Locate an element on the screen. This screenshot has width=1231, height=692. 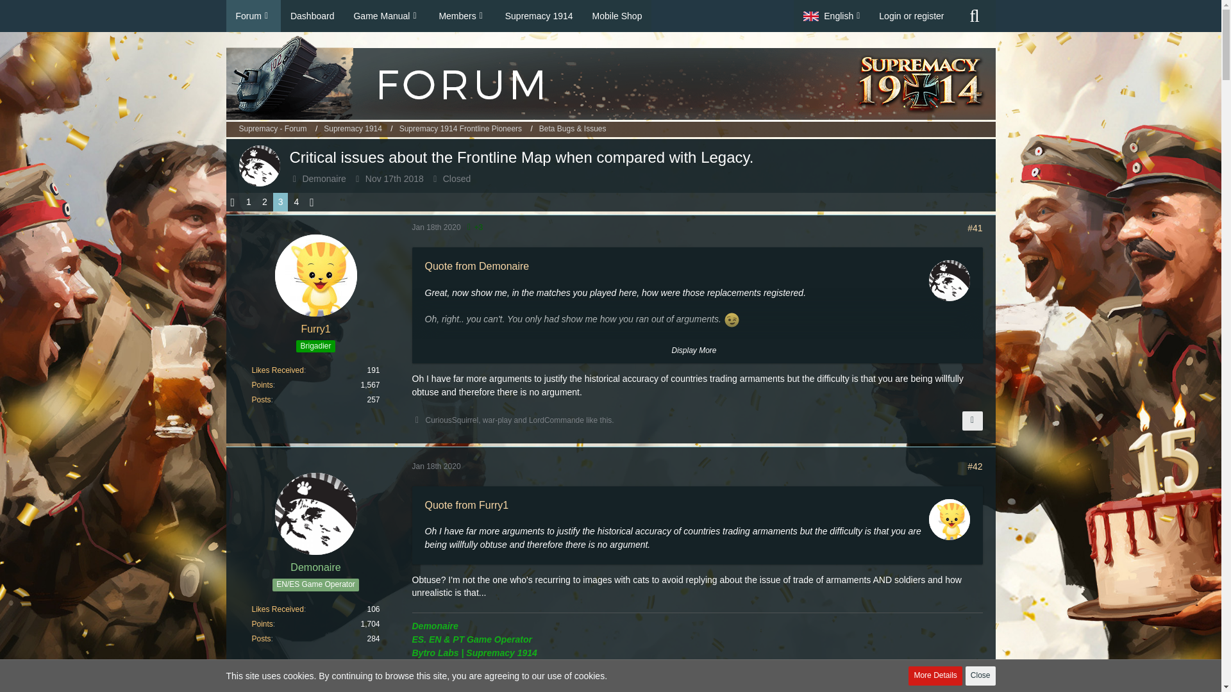
great s1914 is located at coordinates (474, 682).